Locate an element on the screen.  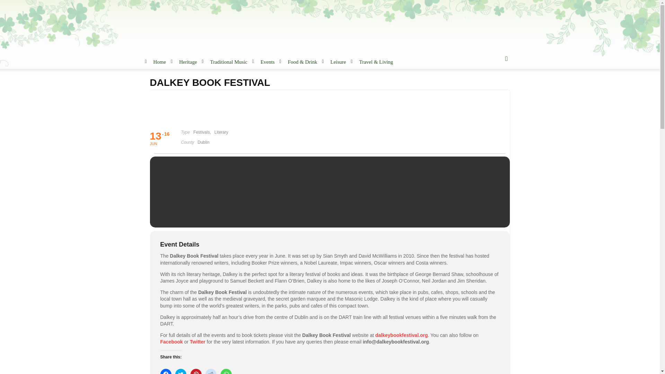
Click to share on Pinterest is located at coordinates (196, 371).